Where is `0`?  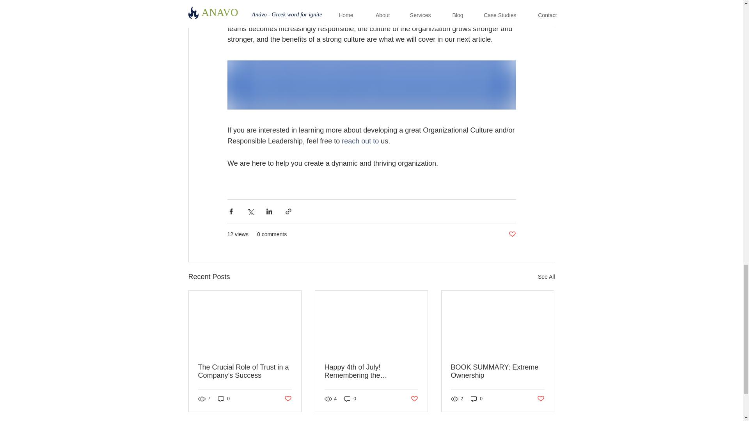 0 is located at coordinates (477, 399).